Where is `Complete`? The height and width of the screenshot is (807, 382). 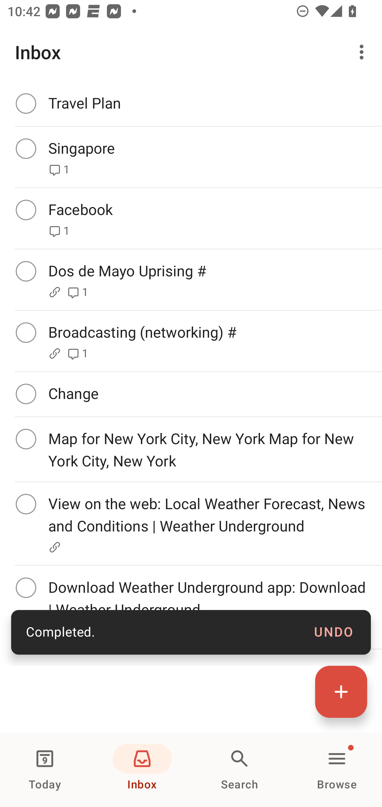 Complete is located at coordinates (26, 394).